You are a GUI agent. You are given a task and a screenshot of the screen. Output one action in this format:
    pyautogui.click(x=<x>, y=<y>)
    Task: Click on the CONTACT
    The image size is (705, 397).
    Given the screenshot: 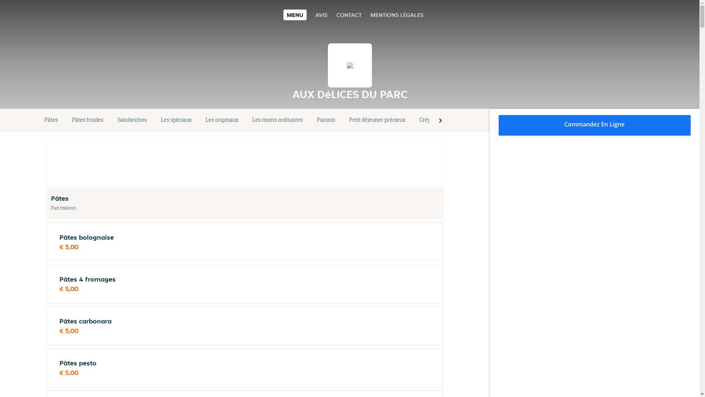 What is the action you would take?
    pyautogui.click(x=349, y=15)
    